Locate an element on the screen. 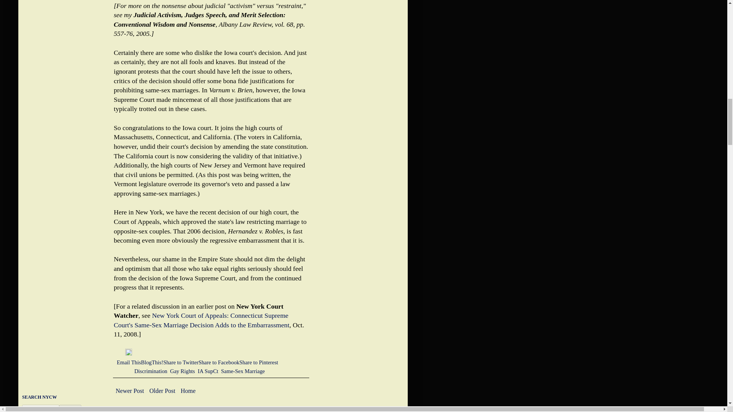 The width and height of the screenshot is (733, 412). IA SupCt is located at coordinates (208, 371).